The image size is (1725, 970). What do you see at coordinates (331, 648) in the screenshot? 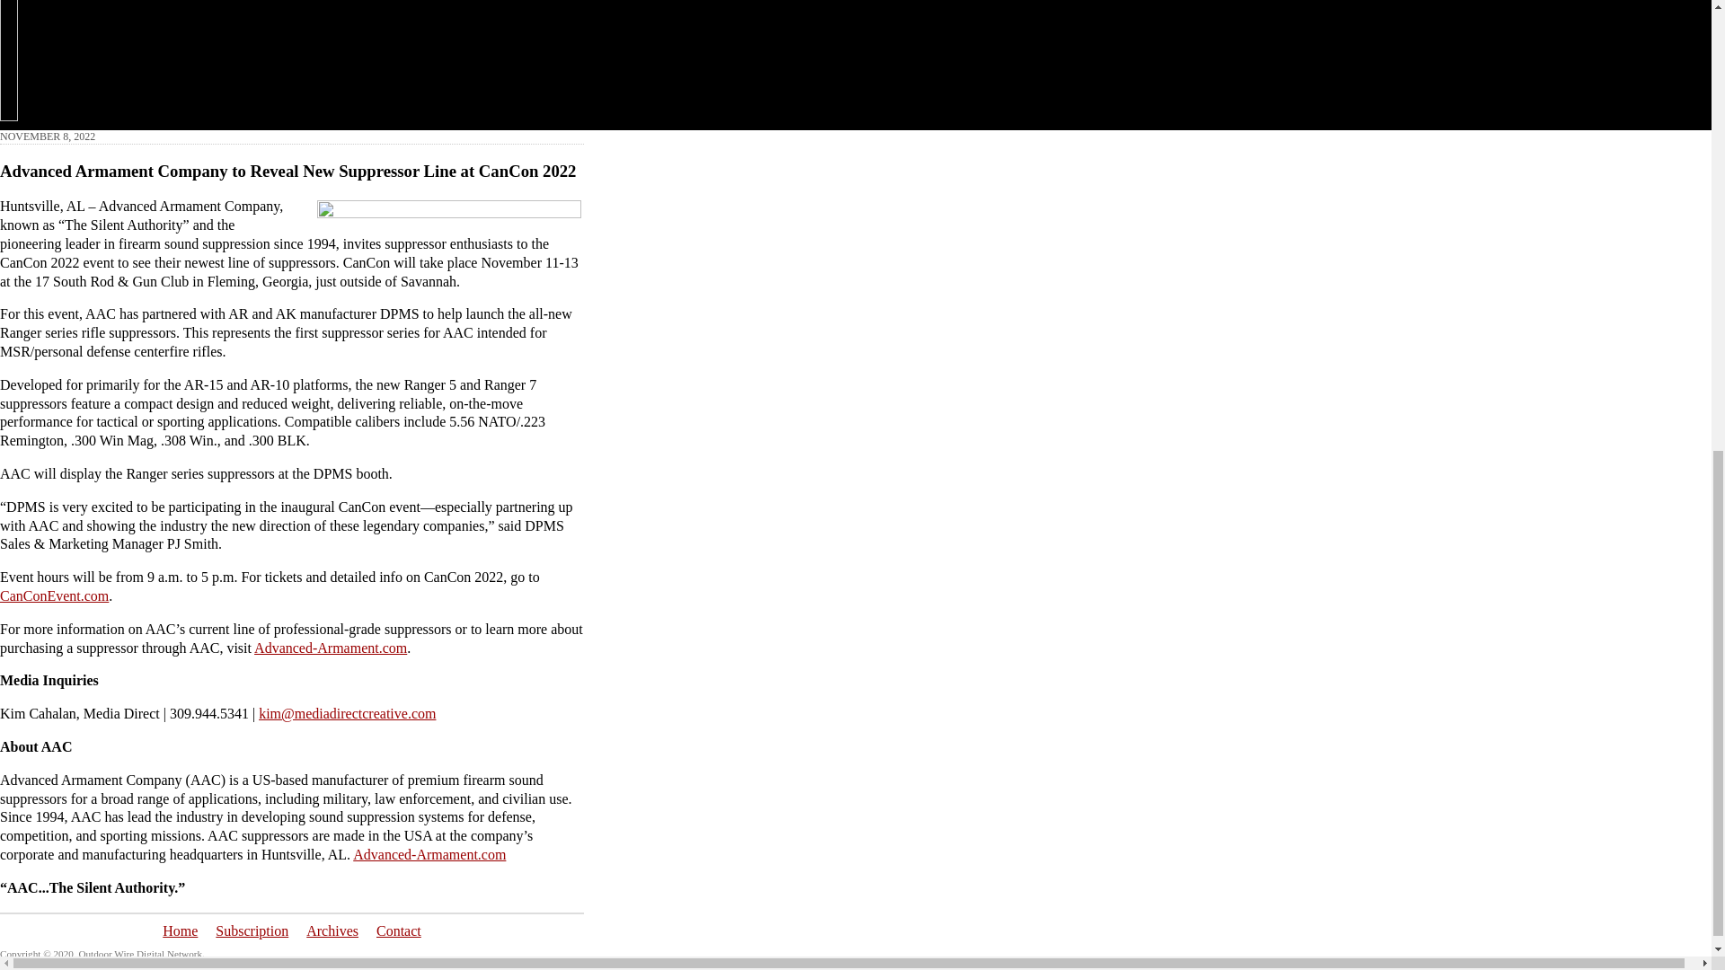
I see `Advanced-Armament.com` at bounding box center [331, 648].